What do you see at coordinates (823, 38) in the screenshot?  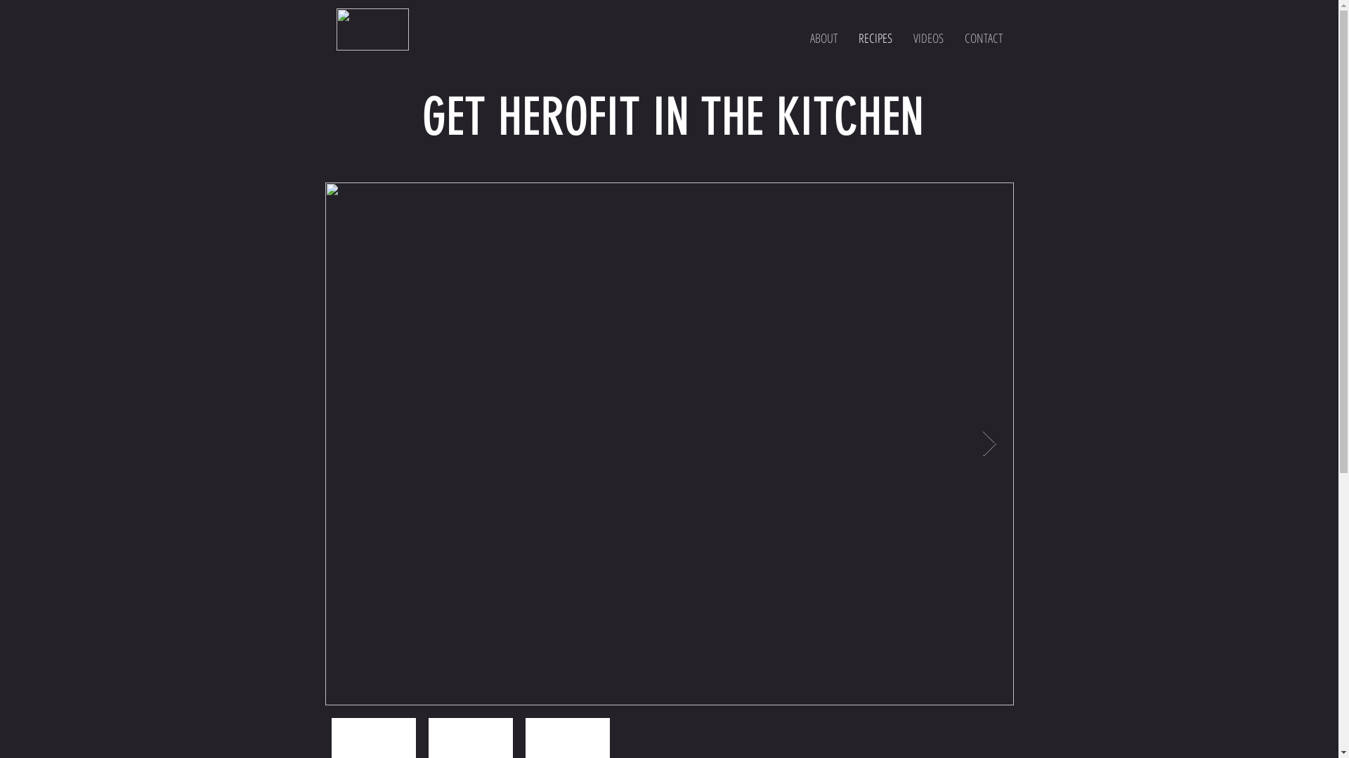 I see `ABOUT` at bounding box center [823, 38].